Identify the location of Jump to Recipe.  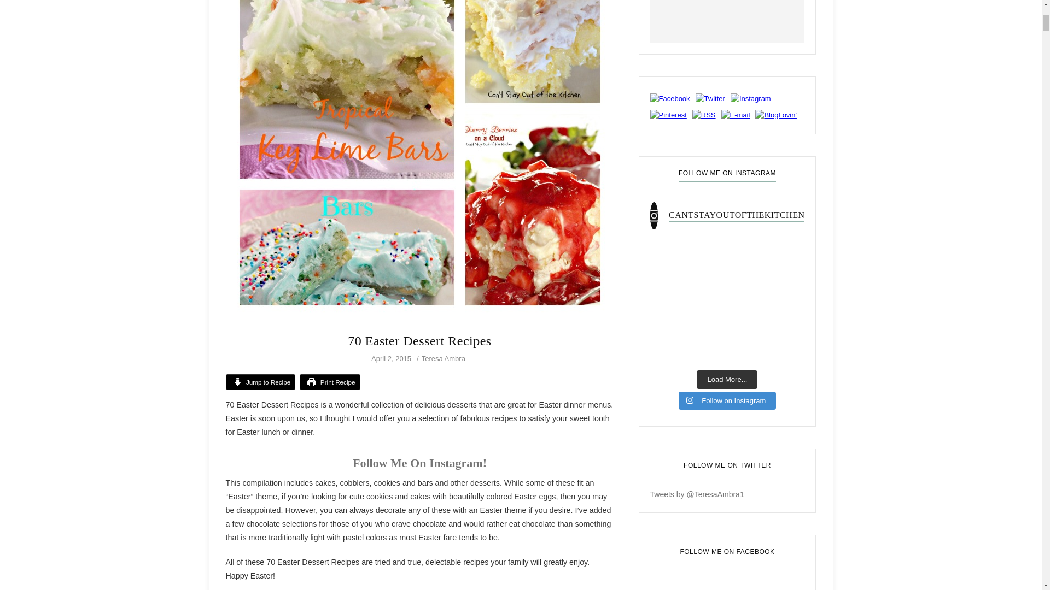
(260, 381).